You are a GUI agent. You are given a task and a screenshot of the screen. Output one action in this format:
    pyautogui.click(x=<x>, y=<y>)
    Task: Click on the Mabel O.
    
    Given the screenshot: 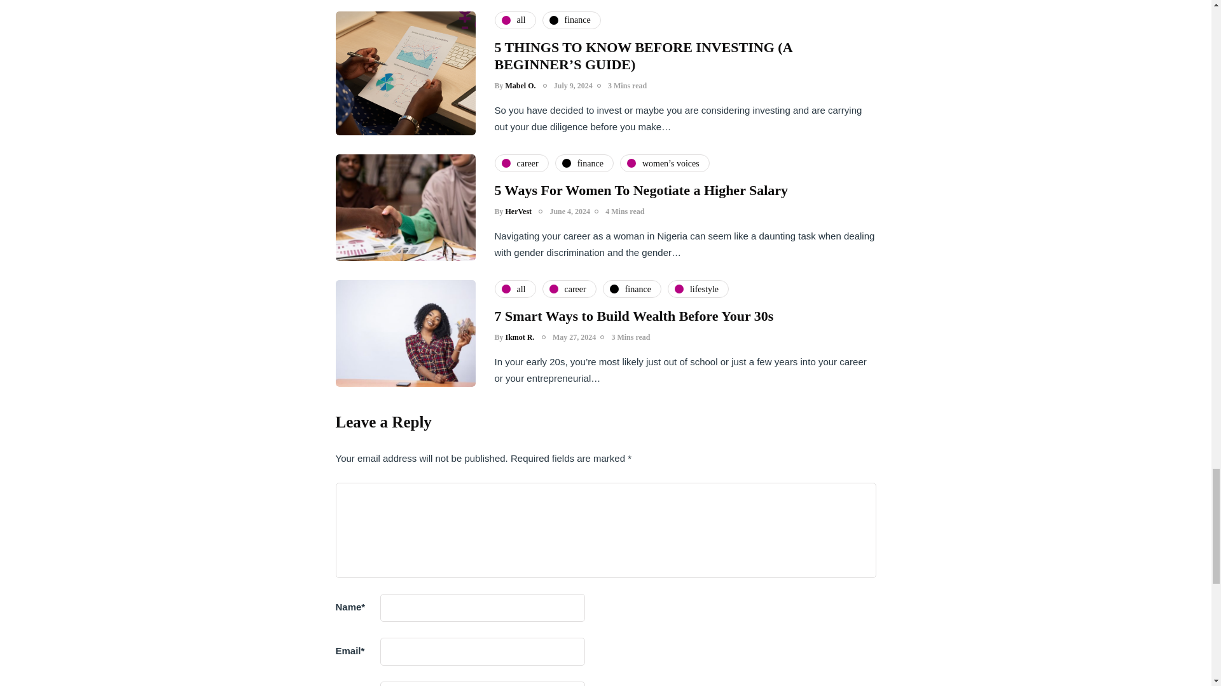 What is the action you would take?
    pyautogui.click(x=520, y=85)
    